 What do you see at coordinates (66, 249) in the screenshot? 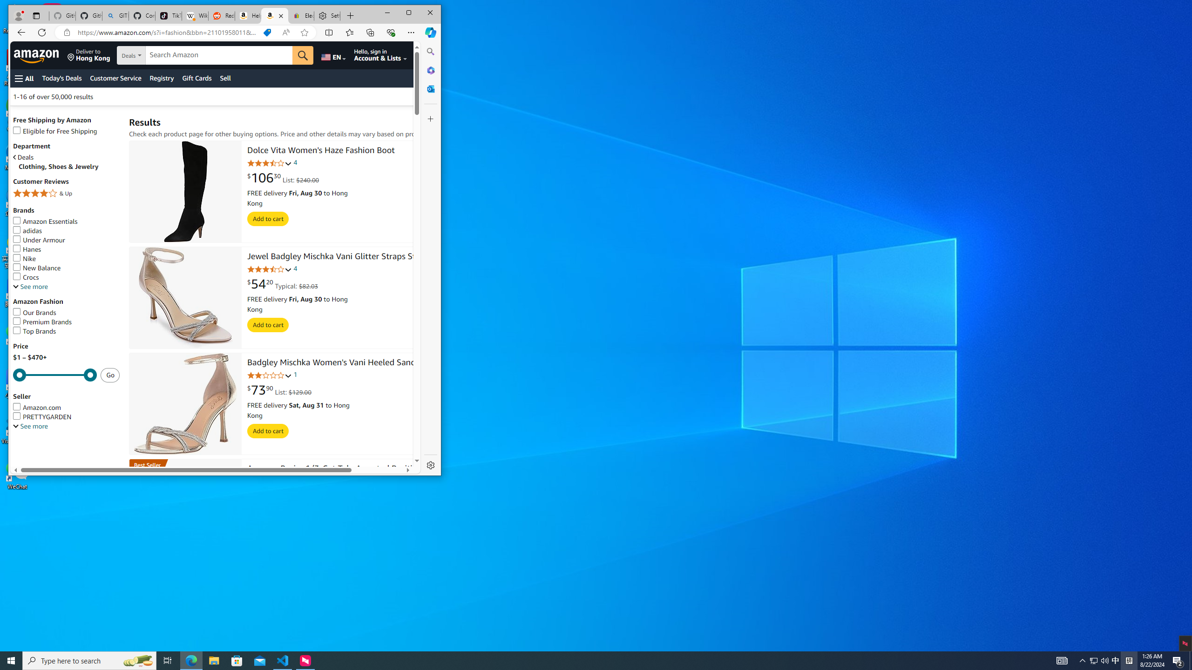
I see `Hello, sign in Account & Lists` at bounding box center [66, 249].